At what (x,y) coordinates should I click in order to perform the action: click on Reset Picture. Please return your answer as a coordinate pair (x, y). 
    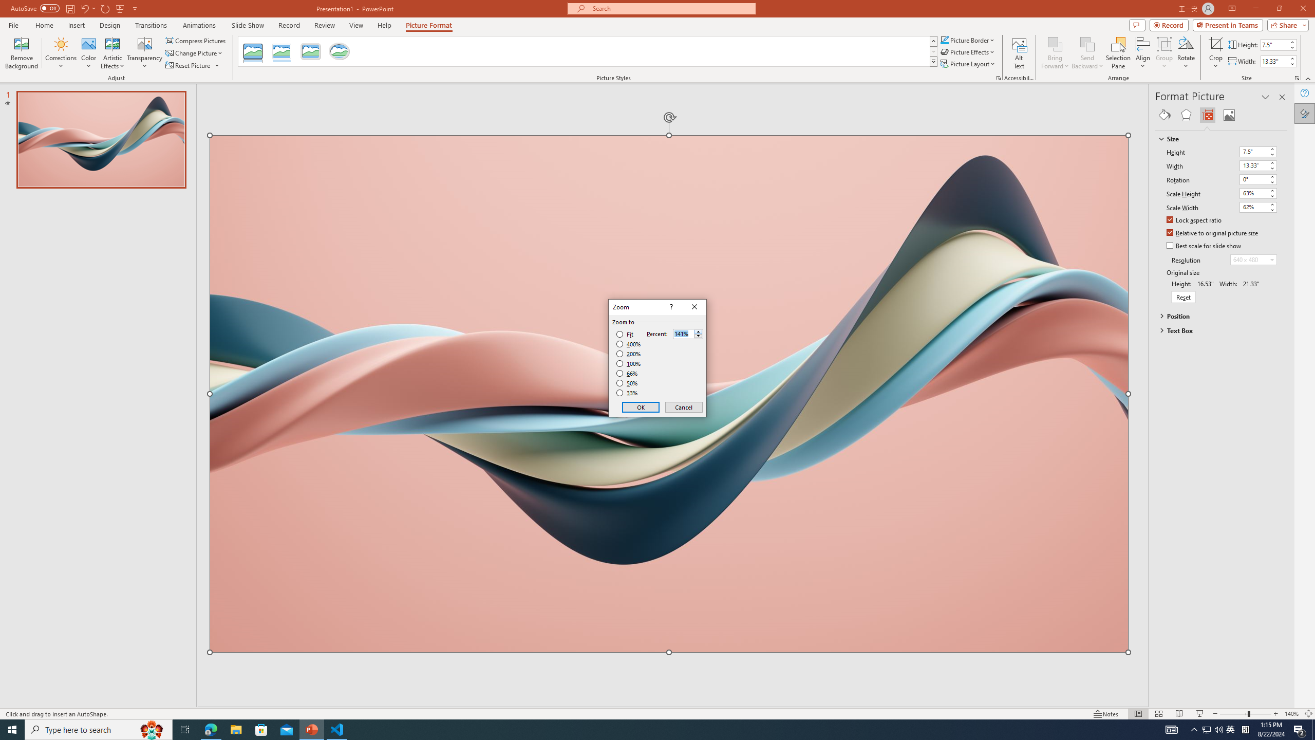
    Looking at the image, I should click on (193, 66).